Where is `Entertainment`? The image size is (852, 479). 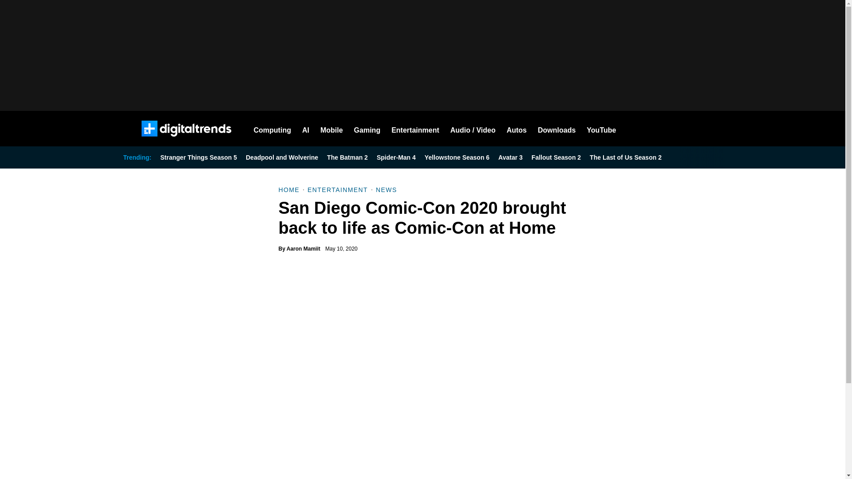 Entertainment is located at coordinates (415, 129).